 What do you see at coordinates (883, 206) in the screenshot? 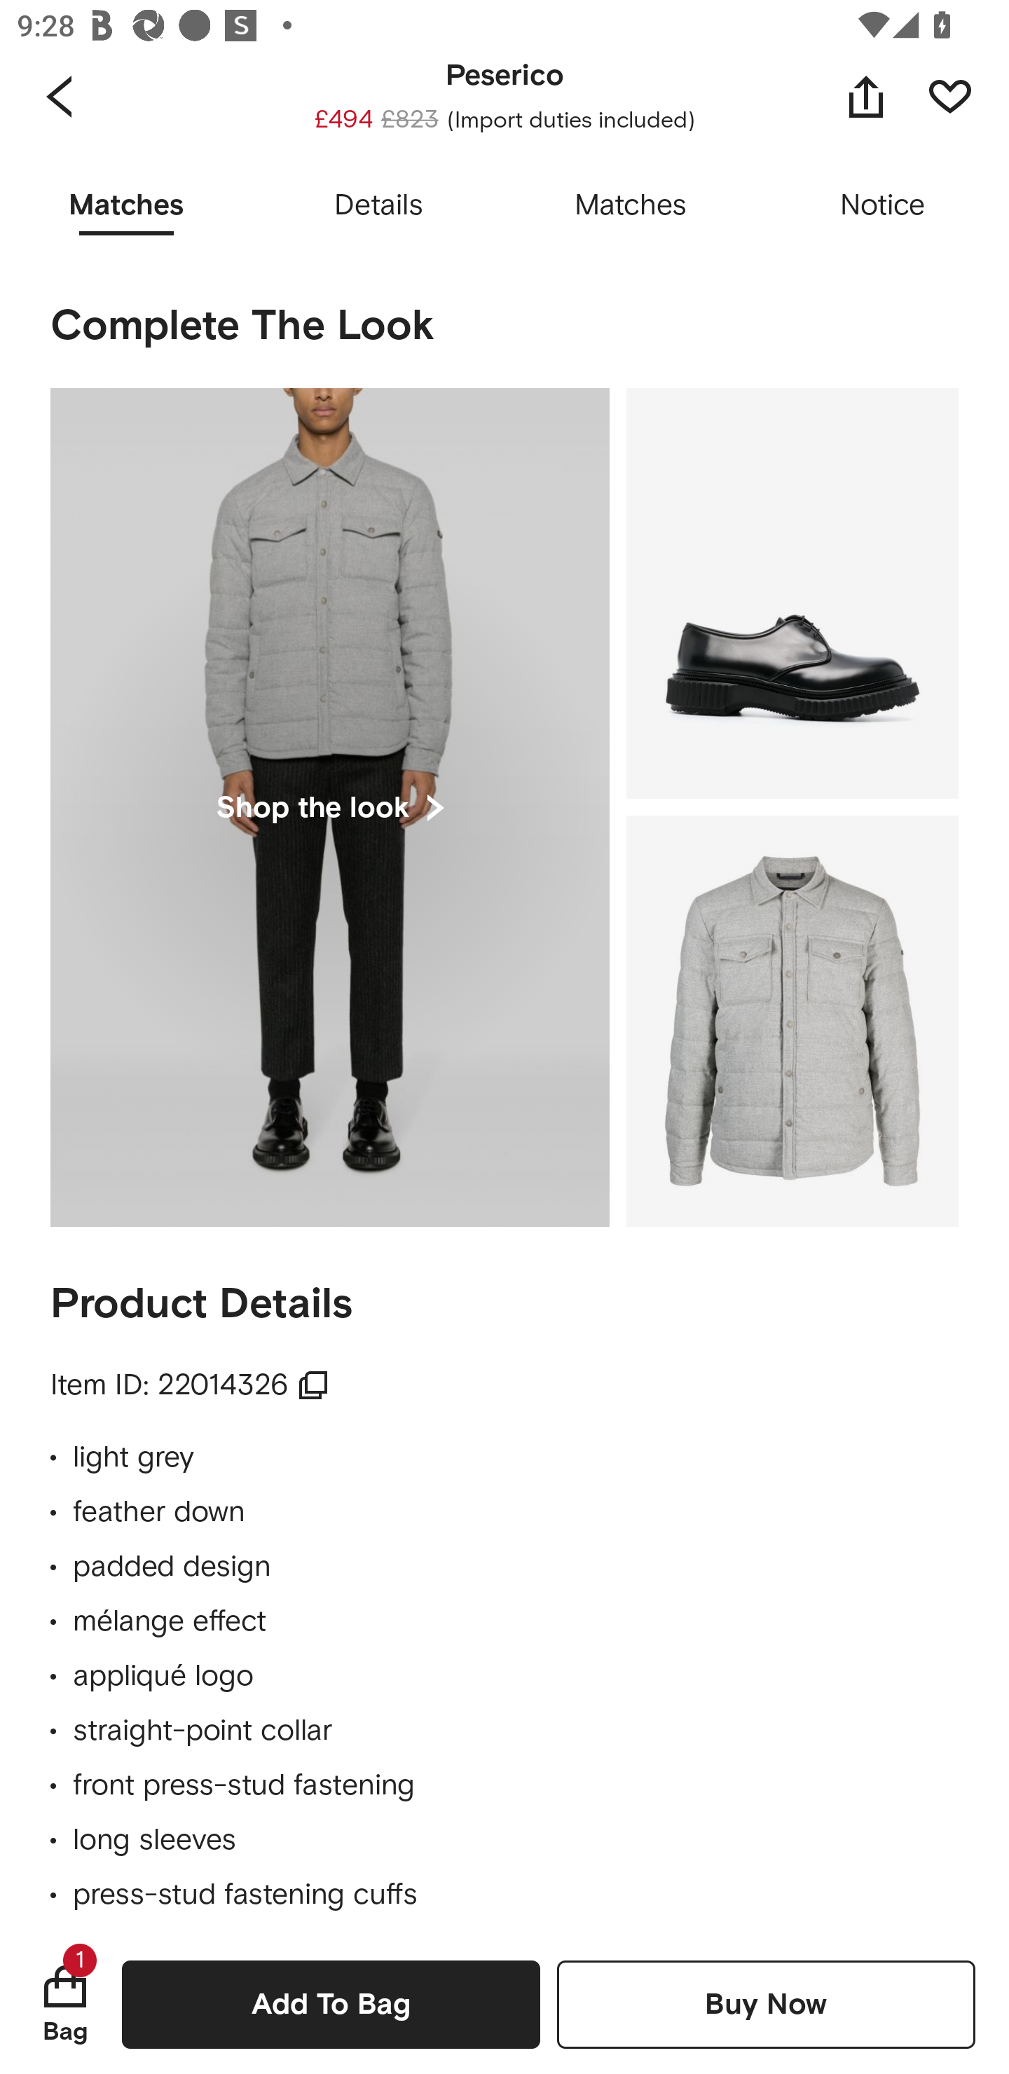
I see `Notice` at bounding box center [883, 206].